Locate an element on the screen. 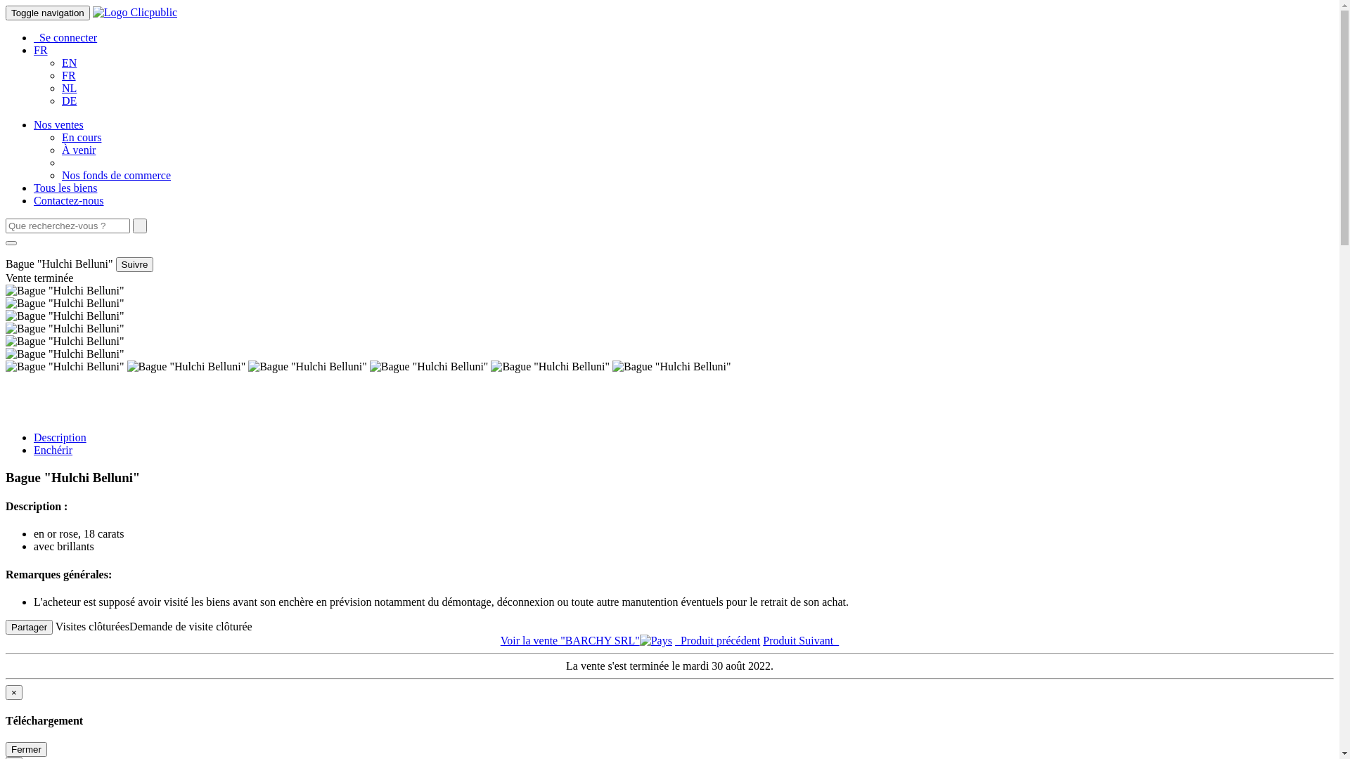  Bague "Hulchi Belluni" is located at coordinates (65, 342).